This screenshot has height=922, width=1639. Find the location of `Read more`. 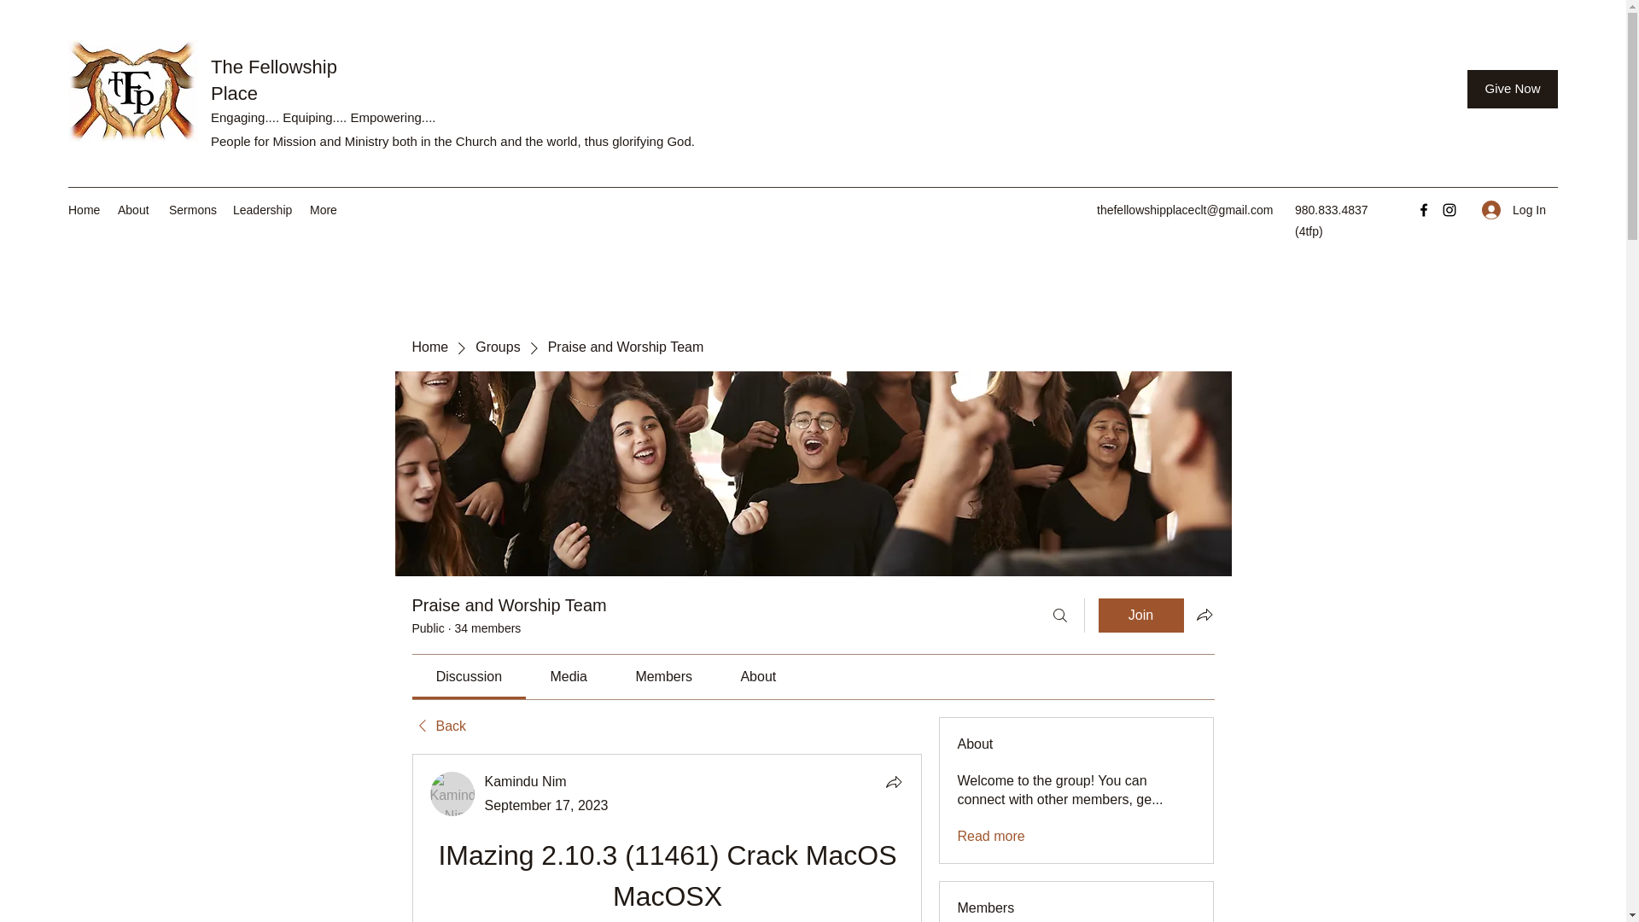

Read more is located at coordinates (990, 837).